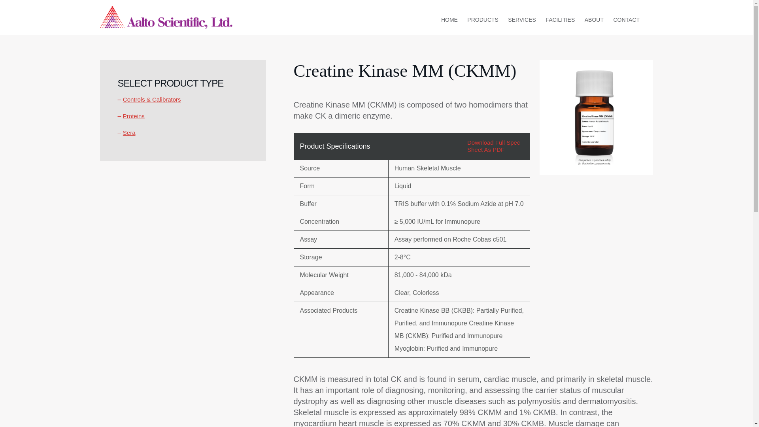 Image resolution: width=759 pixels, height=427 pixels. What do you see at coordinates (560, 20) in the screenshot?
I see `FACILITIES` at bounding box center [560, 20].